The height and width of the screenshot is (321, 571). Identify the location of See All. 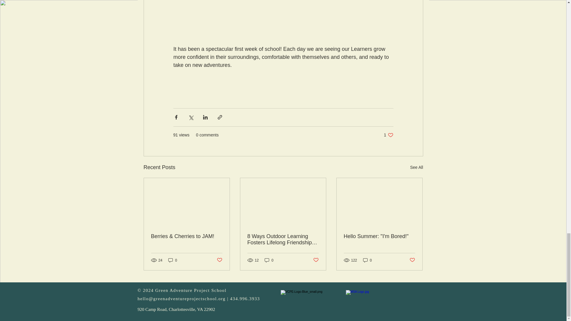
(172, 260).